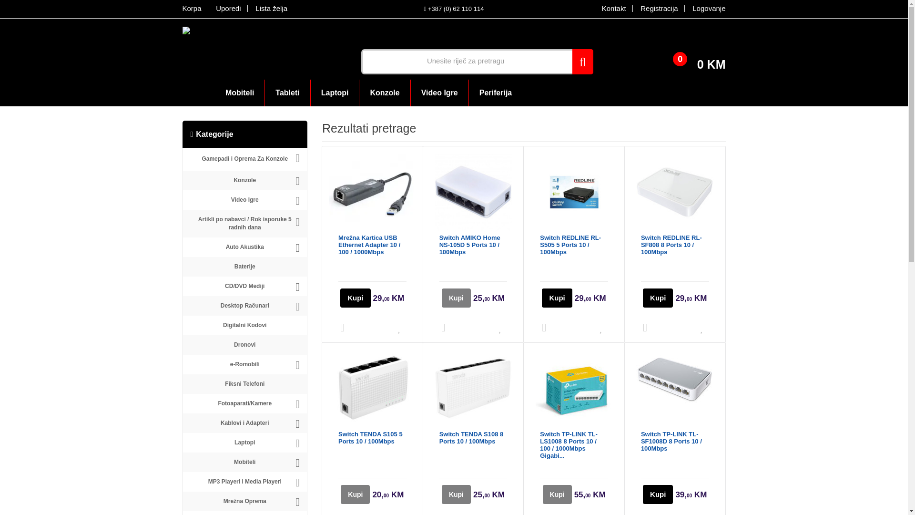  Describe the element at coordinates (675, 442) in the screenshot. I see `Switch TP-LINK TL-SF1008D 8 Ports 10 / 100Mbps` at that location.